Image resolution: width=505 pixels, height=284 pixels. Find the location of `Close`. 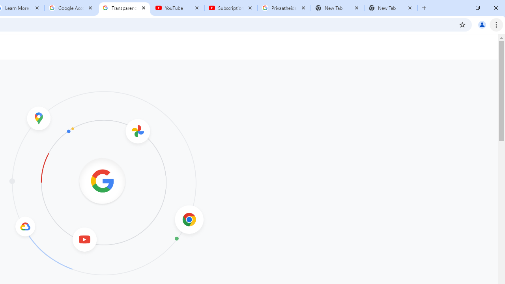

Close is located at coordinates (410, 7).